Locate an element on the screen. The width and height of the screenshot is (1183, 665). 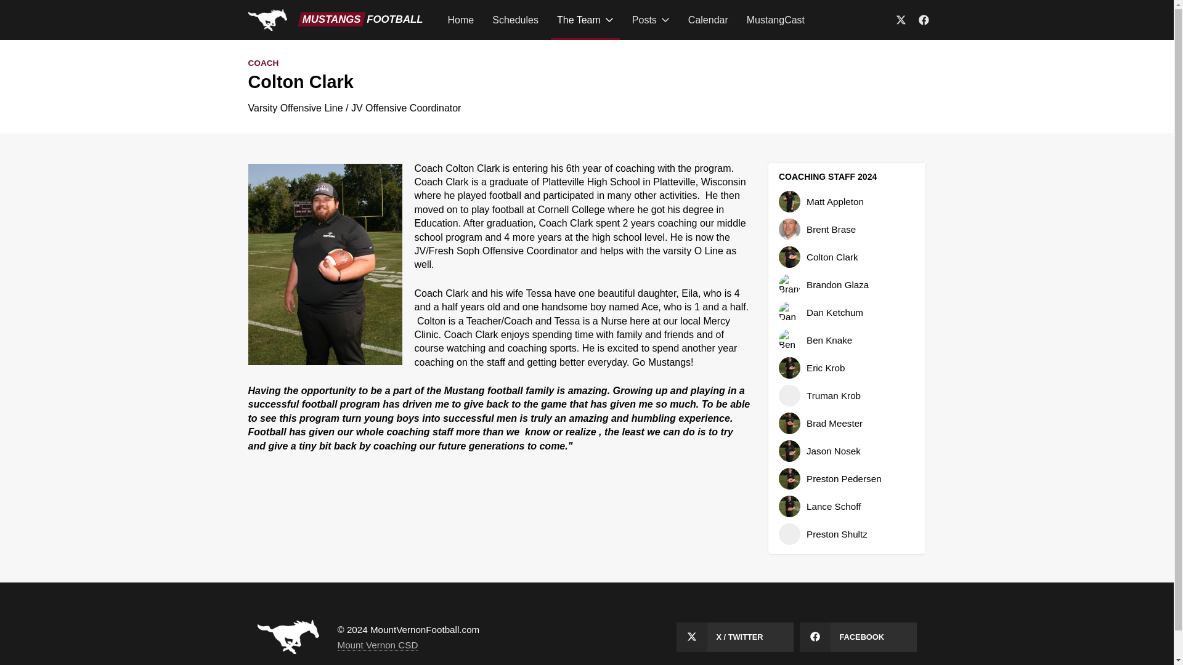
Colton Clark is located at coordinates (847, 257).